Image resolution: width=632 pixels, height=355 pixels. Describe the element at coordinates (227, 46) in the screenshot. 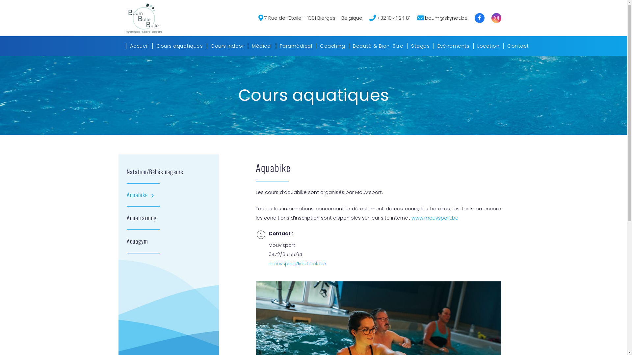

I see `Cours indoor` at that location.